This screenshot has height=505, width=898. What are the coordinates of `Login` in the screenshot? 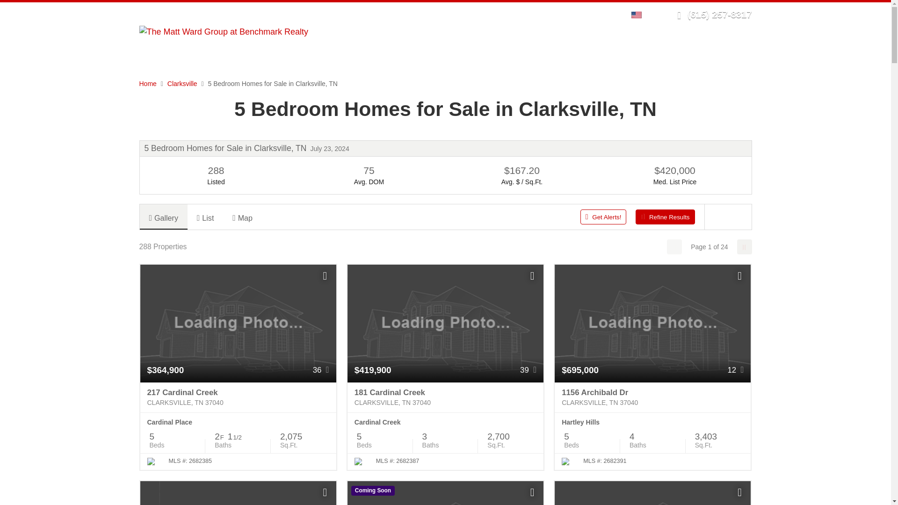 It's located at (555, 14).